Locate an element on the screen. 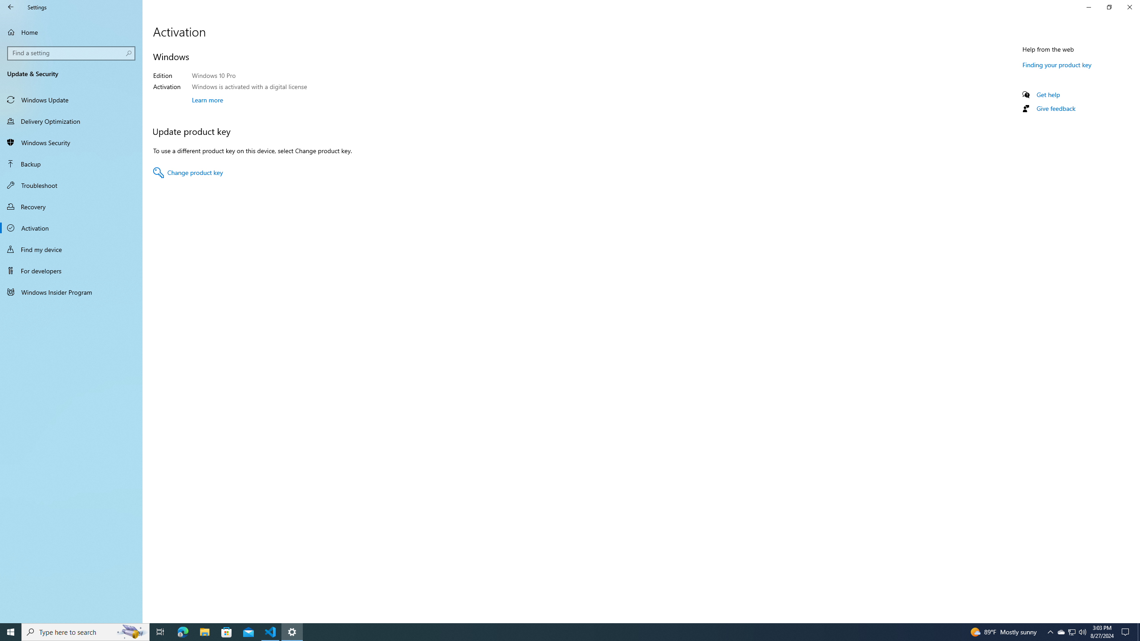  Task View is located at coordinates (160, 632).